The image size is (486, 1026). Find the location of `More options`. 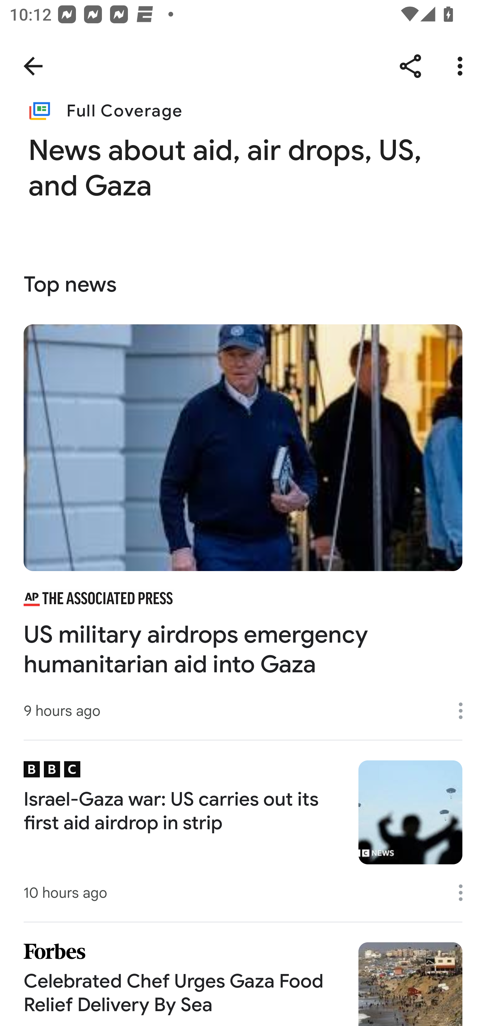

More options is located at coordinates (465, 710).